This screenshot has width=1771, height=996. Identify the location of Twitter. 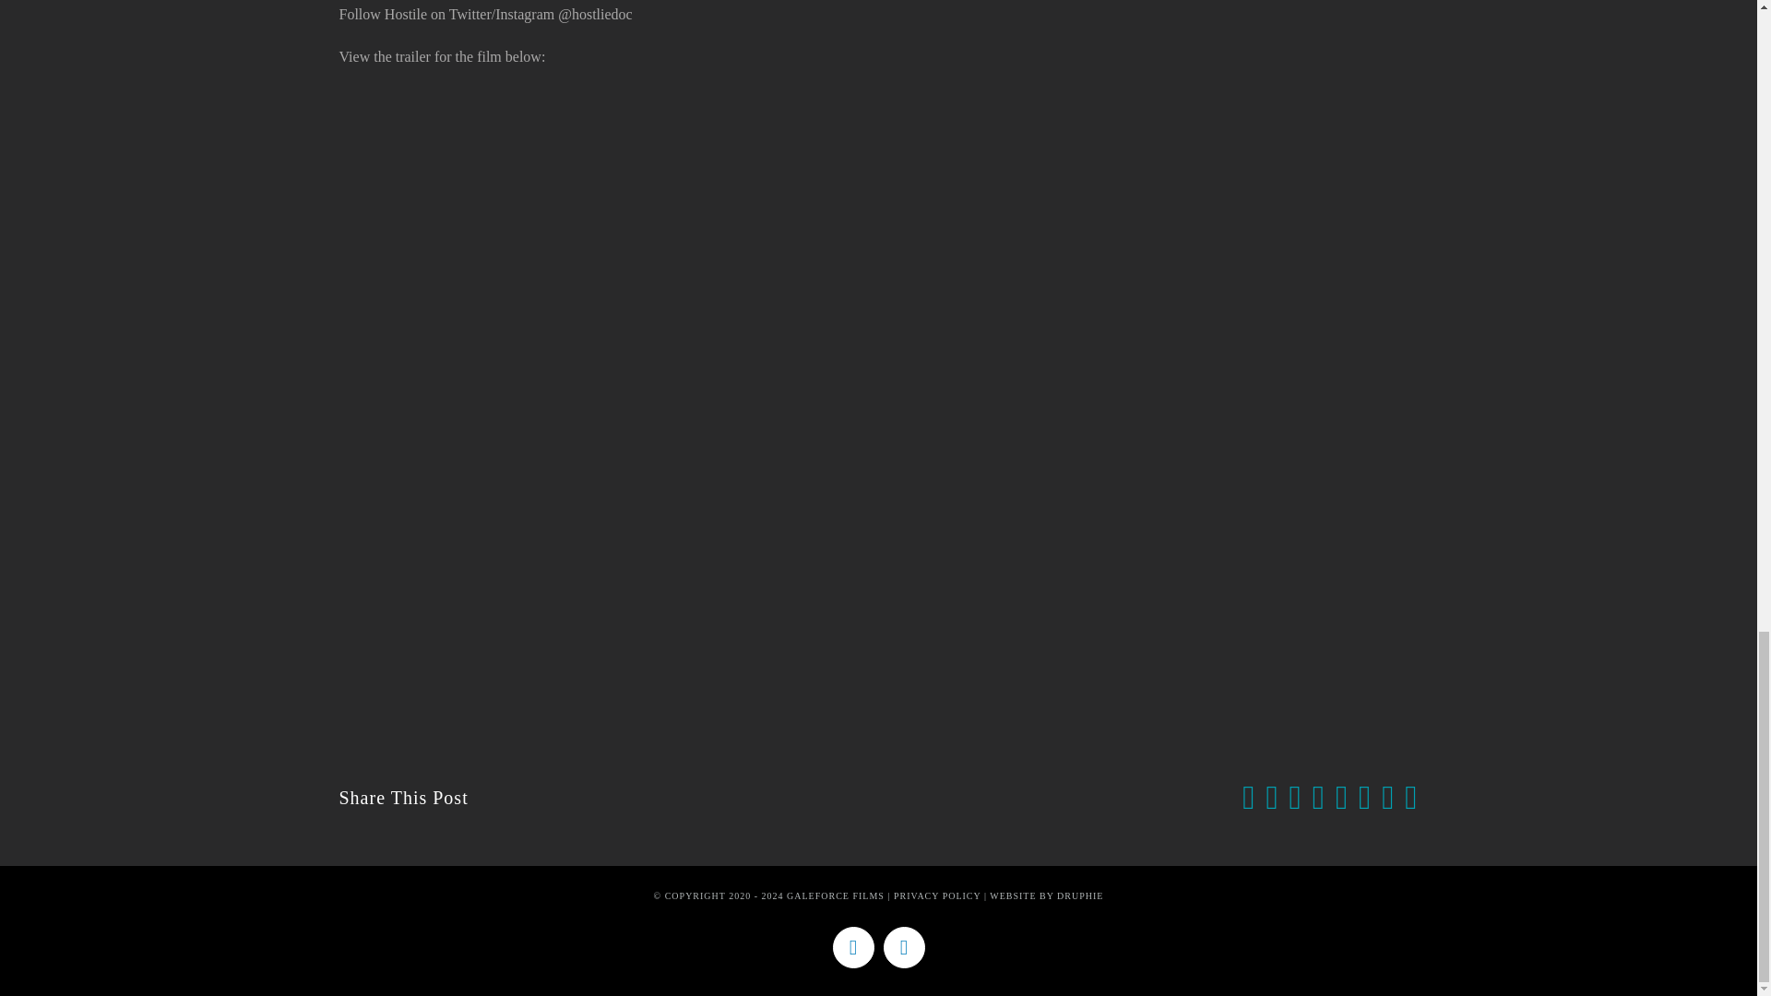
(852, 947).